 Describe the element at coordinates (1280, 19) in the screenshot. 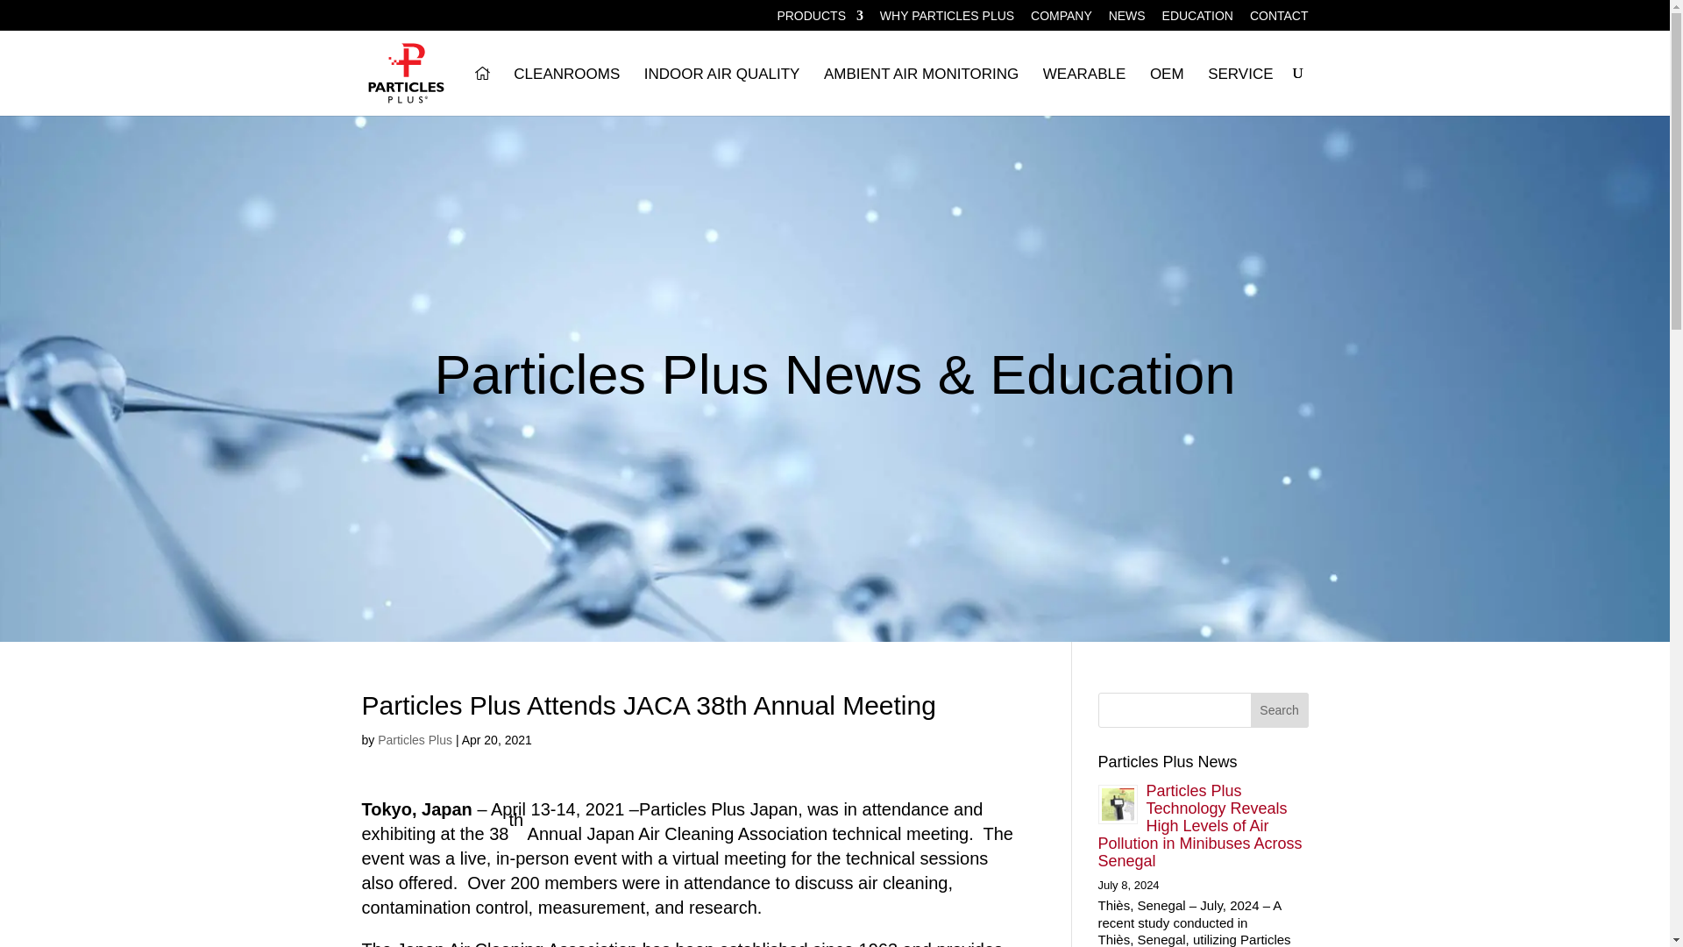

I see `CONTACT` at that location.